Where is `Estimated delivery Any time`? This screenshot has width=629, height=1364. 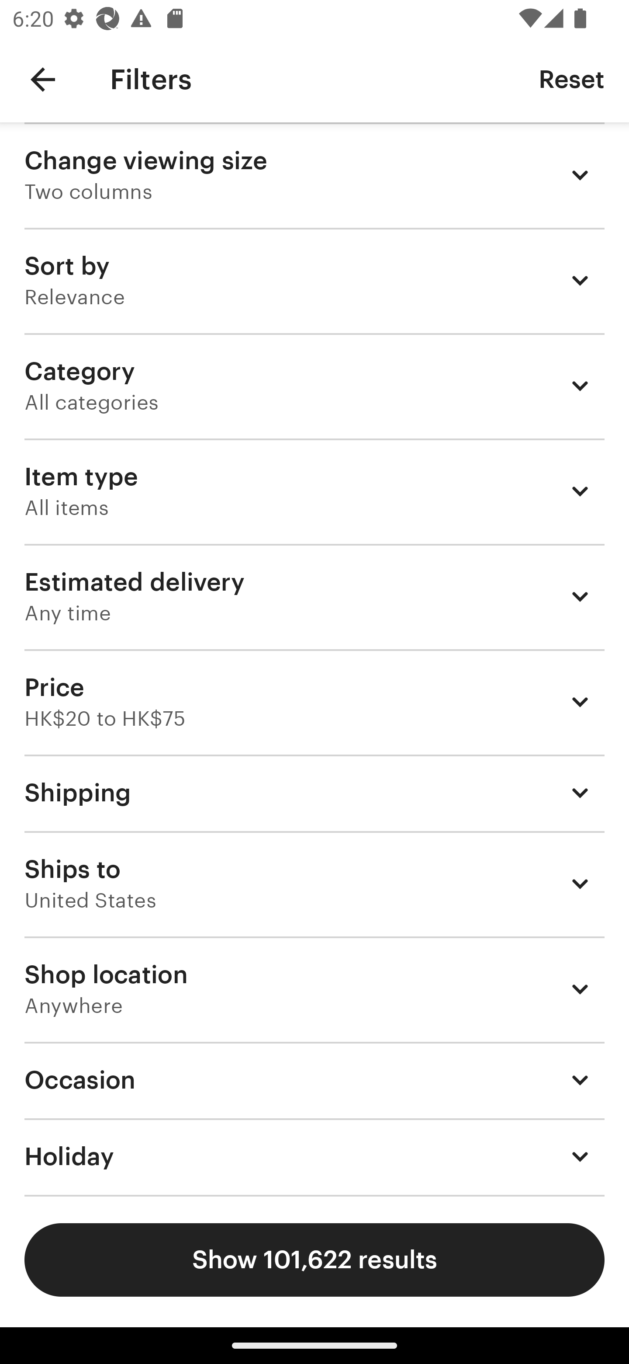
Estimated delivery Any time is located at coordinates (314, 596).